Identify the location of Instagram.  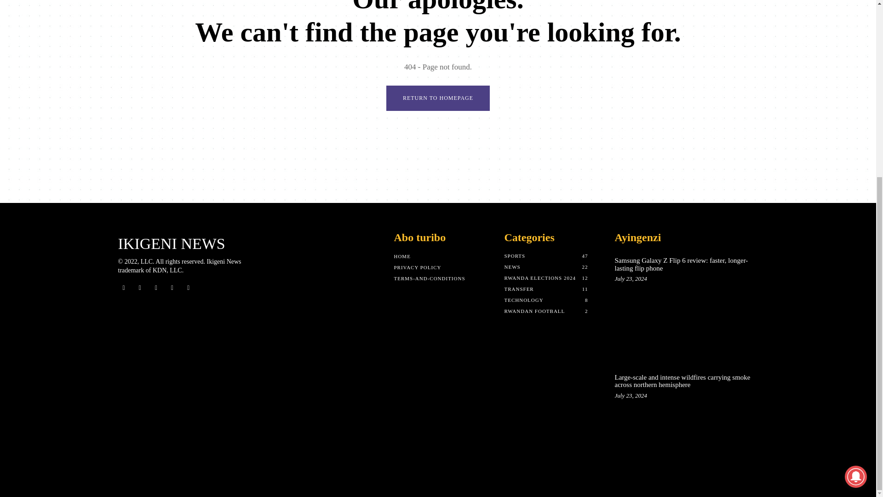
(140, 288).